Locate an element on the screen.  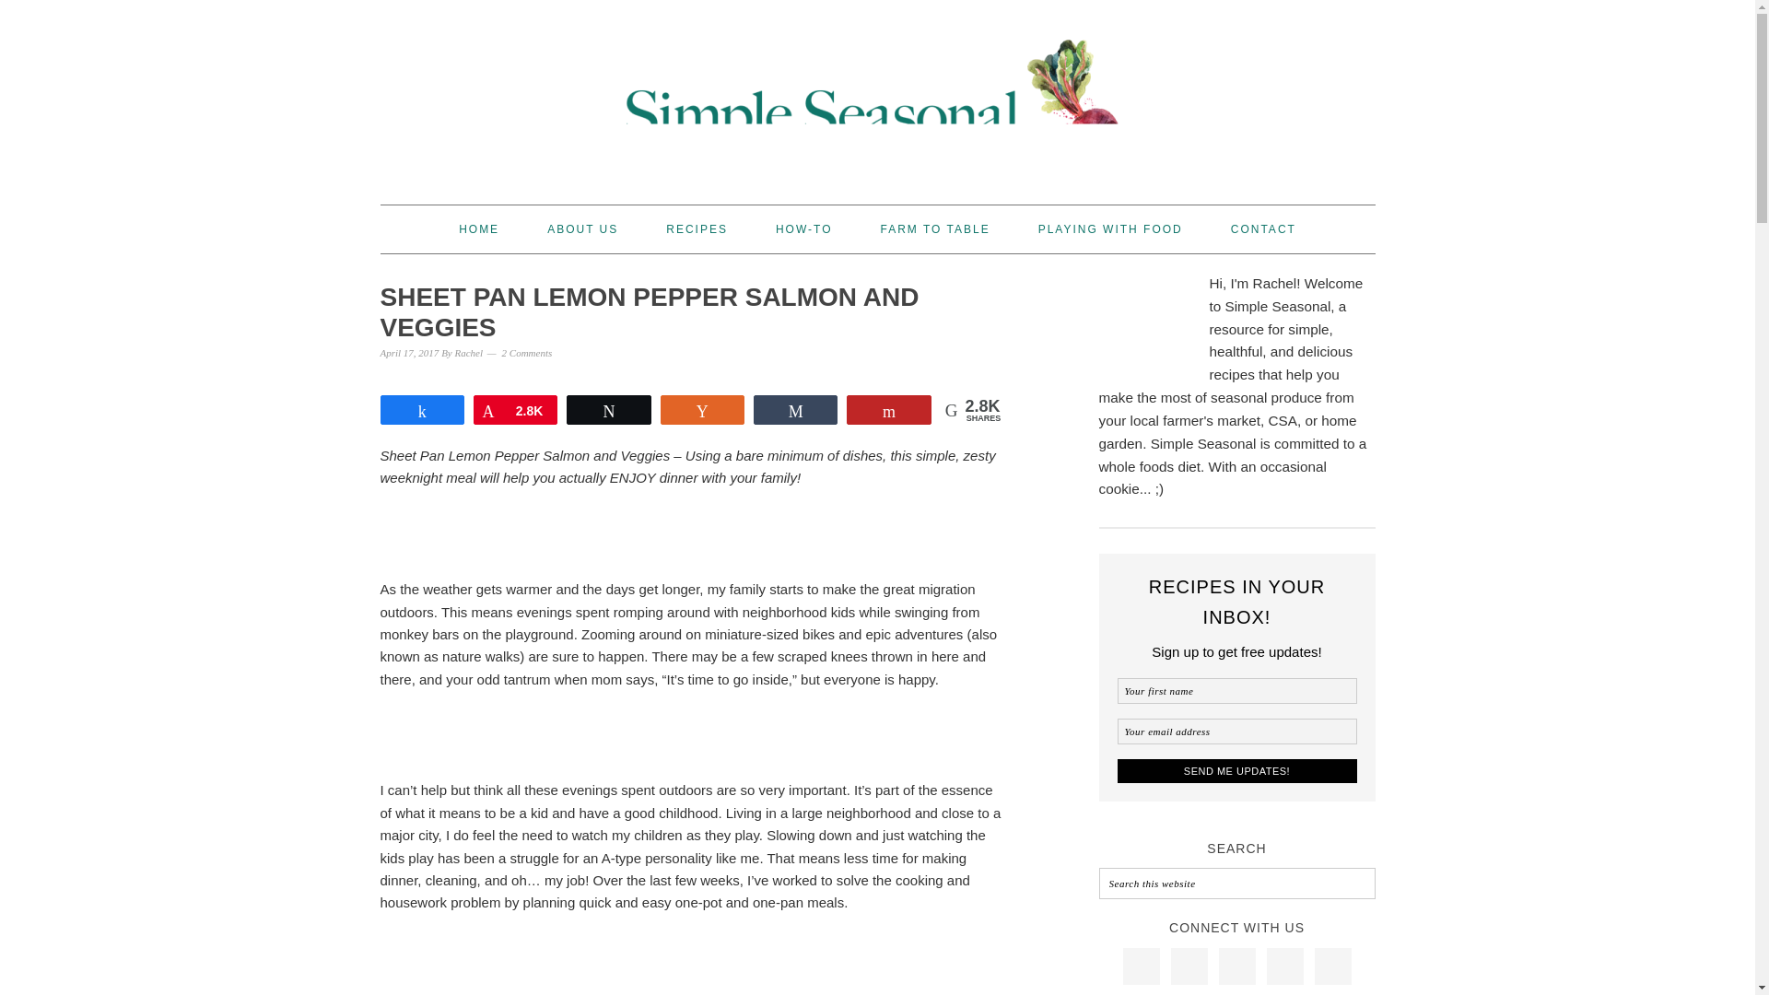
FARM TO TABLE is located at coordinates (934, 228).